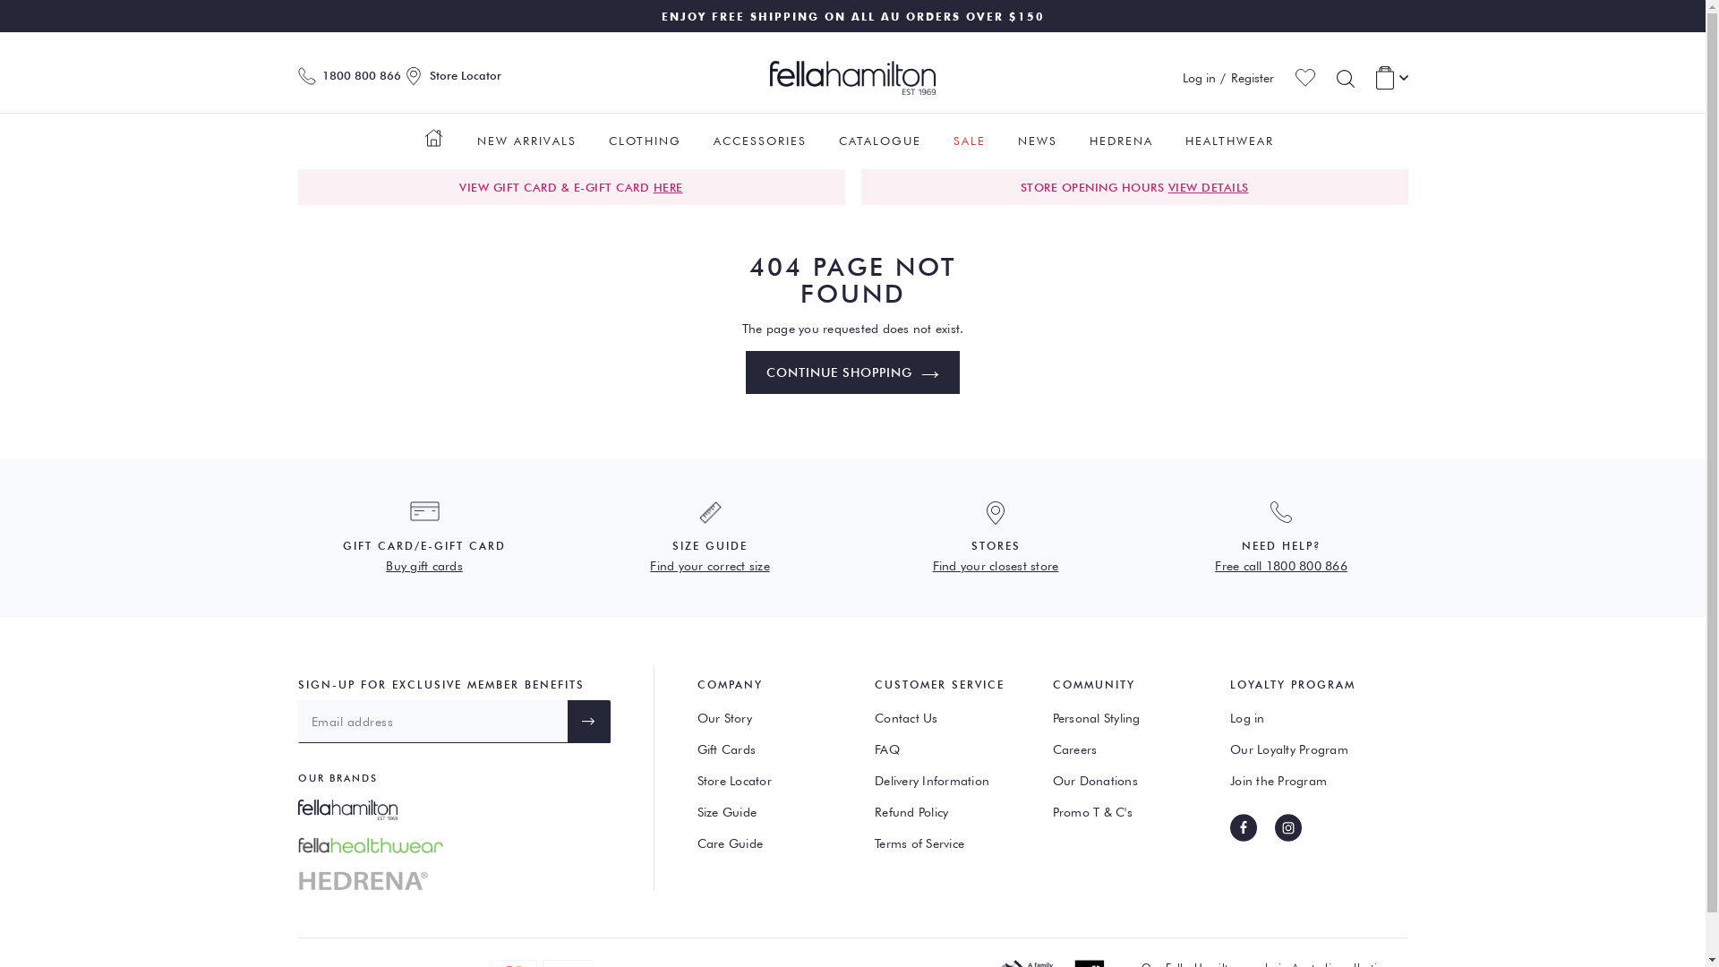 Image resolution: width=1719 pixels, height=967 pixels. What do you see at coordinates (433, 142) in the screenshot?
I see `3D02038A-3678-474E-ACD9-DC271B7D0582` at bounding box center [433, 142].